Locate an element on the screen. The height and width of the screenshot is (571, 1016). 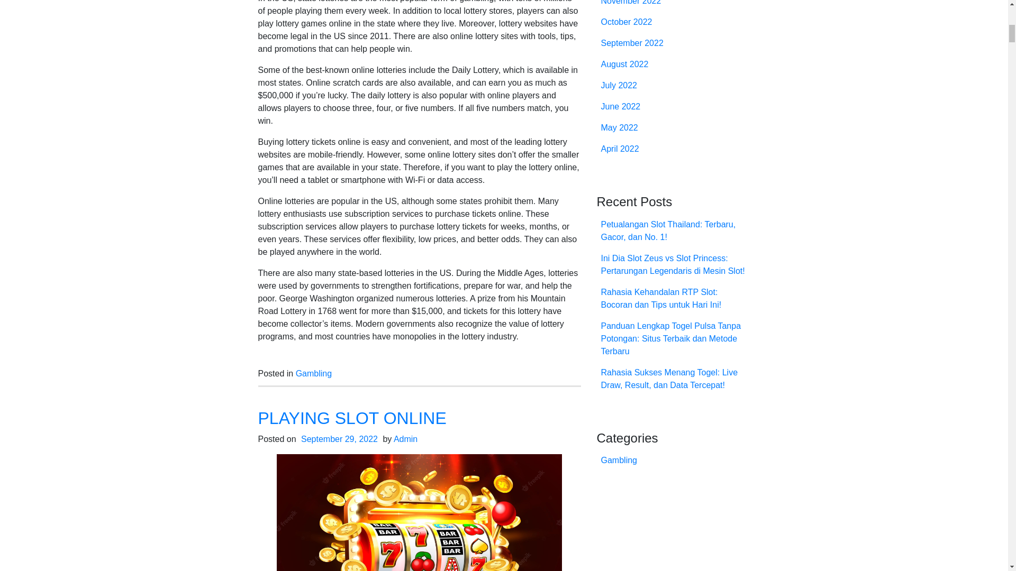
September 29, 2022 is located at coordinates (339, 439).